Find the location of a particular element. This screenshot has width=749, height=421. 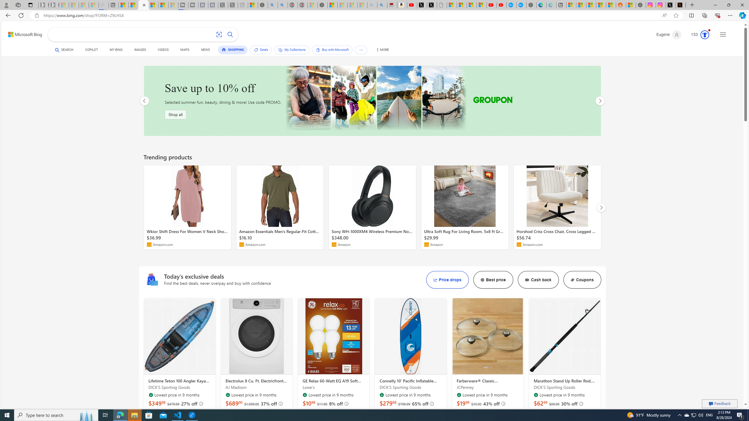

Deals icon is located at coordinates (152, 279).